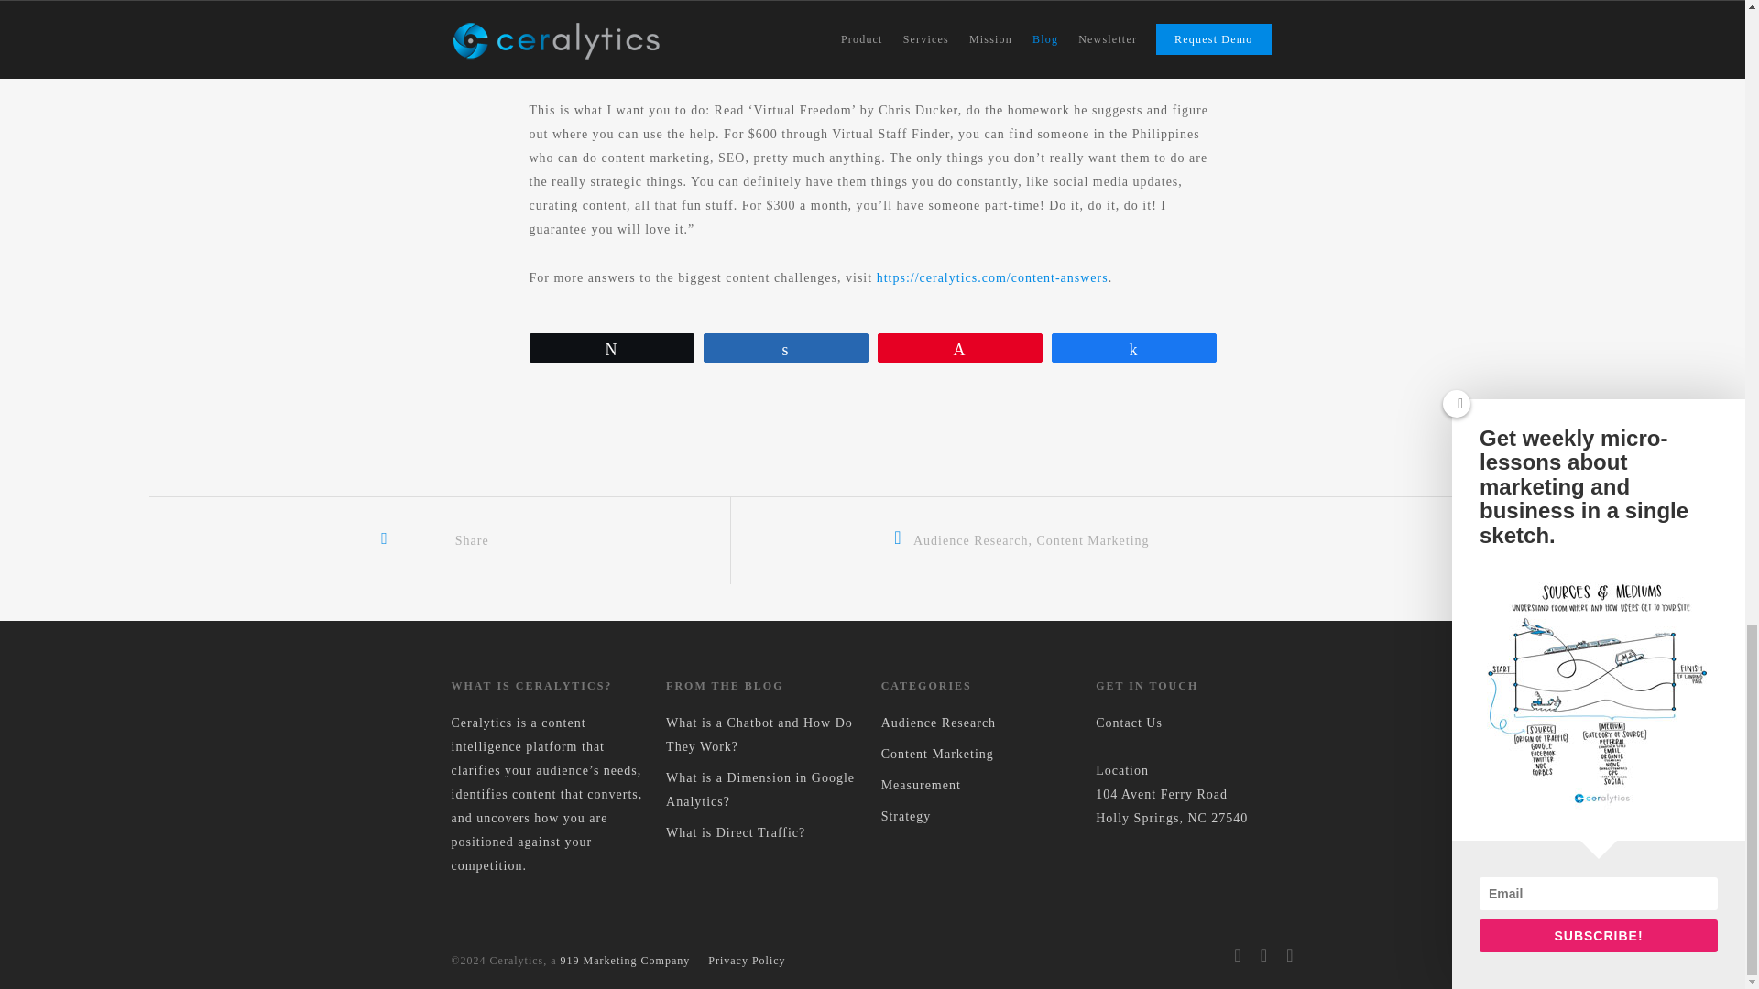 This screenshot has width=1759, height=989. What do you see at coordinates (764, 734) in the screenshot?
I see `What is a Chatbot and How Do They Work?` at bounding box center [764, 734].